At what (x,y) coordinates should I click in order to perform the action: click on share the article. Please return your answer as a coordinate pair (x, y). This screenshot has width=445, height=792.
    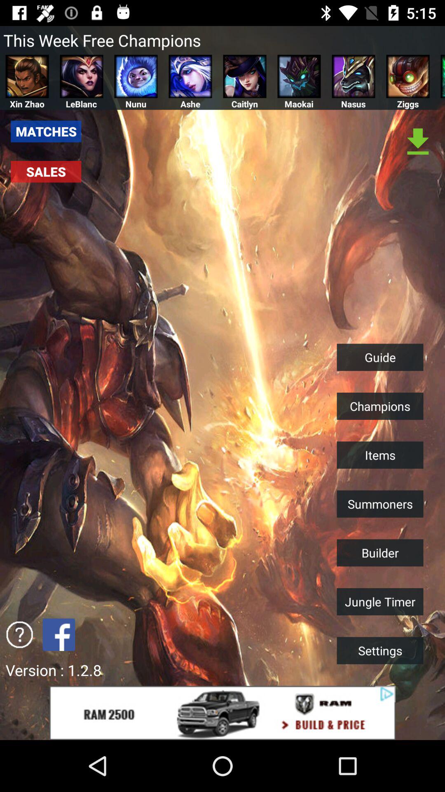
    Looking at the image, I should click on (59, 634).